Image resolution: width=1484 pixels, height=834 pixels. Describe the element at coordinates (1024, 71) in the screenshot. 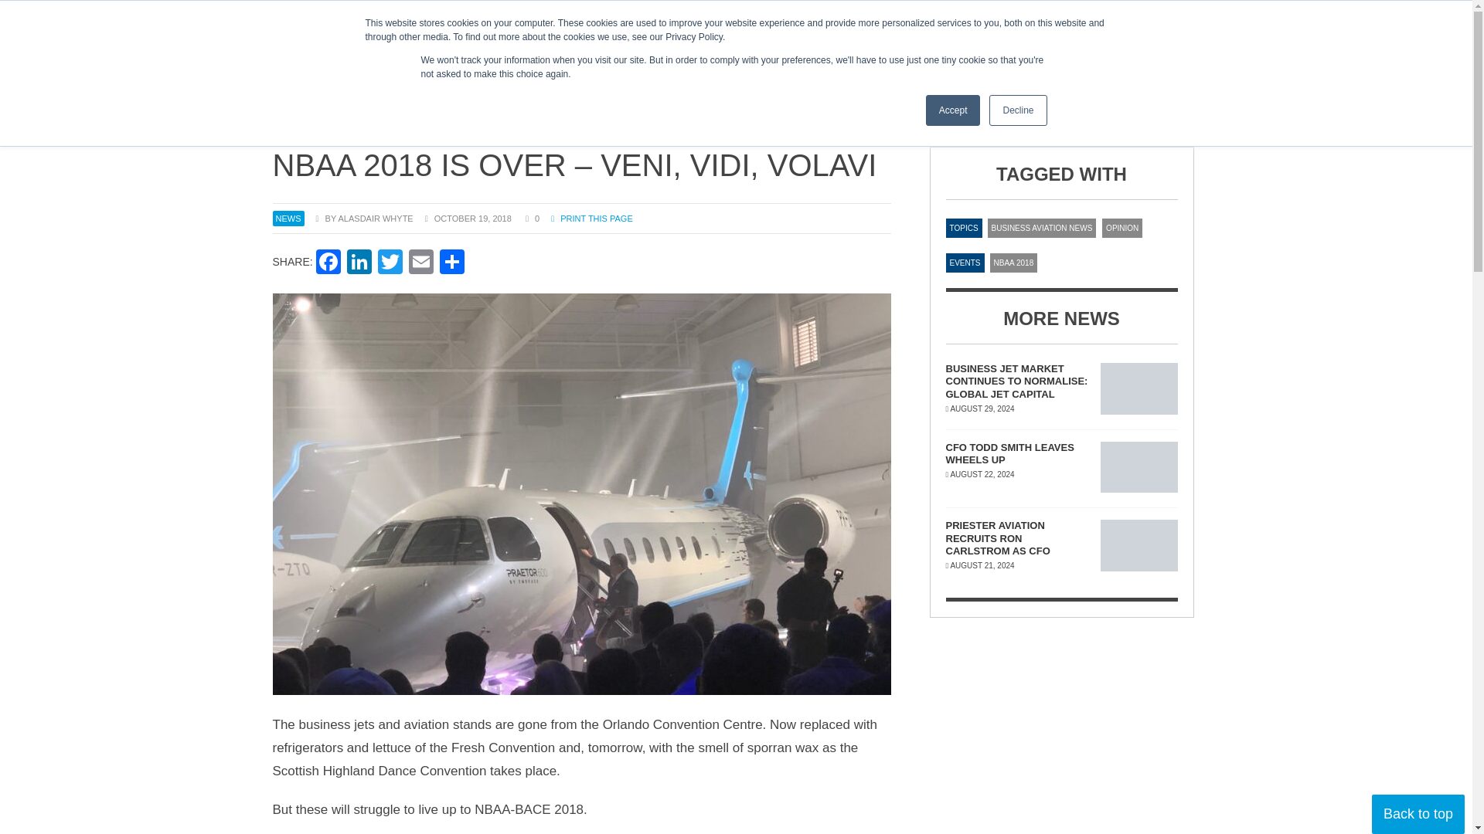

I see `EVENTS` at that location.